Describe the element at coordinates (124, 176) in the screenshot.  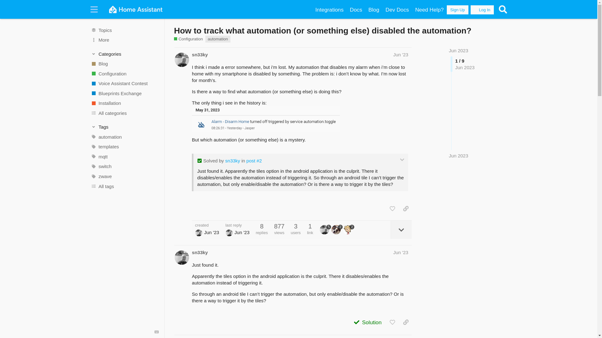
I see `zwave` at that location.